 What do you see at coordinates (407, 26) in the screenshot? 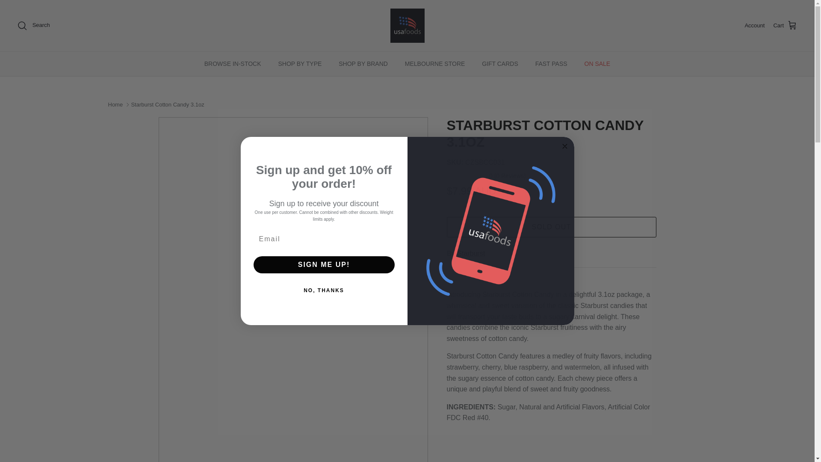
I see `USAFoods` at bounding box center [407, 26].